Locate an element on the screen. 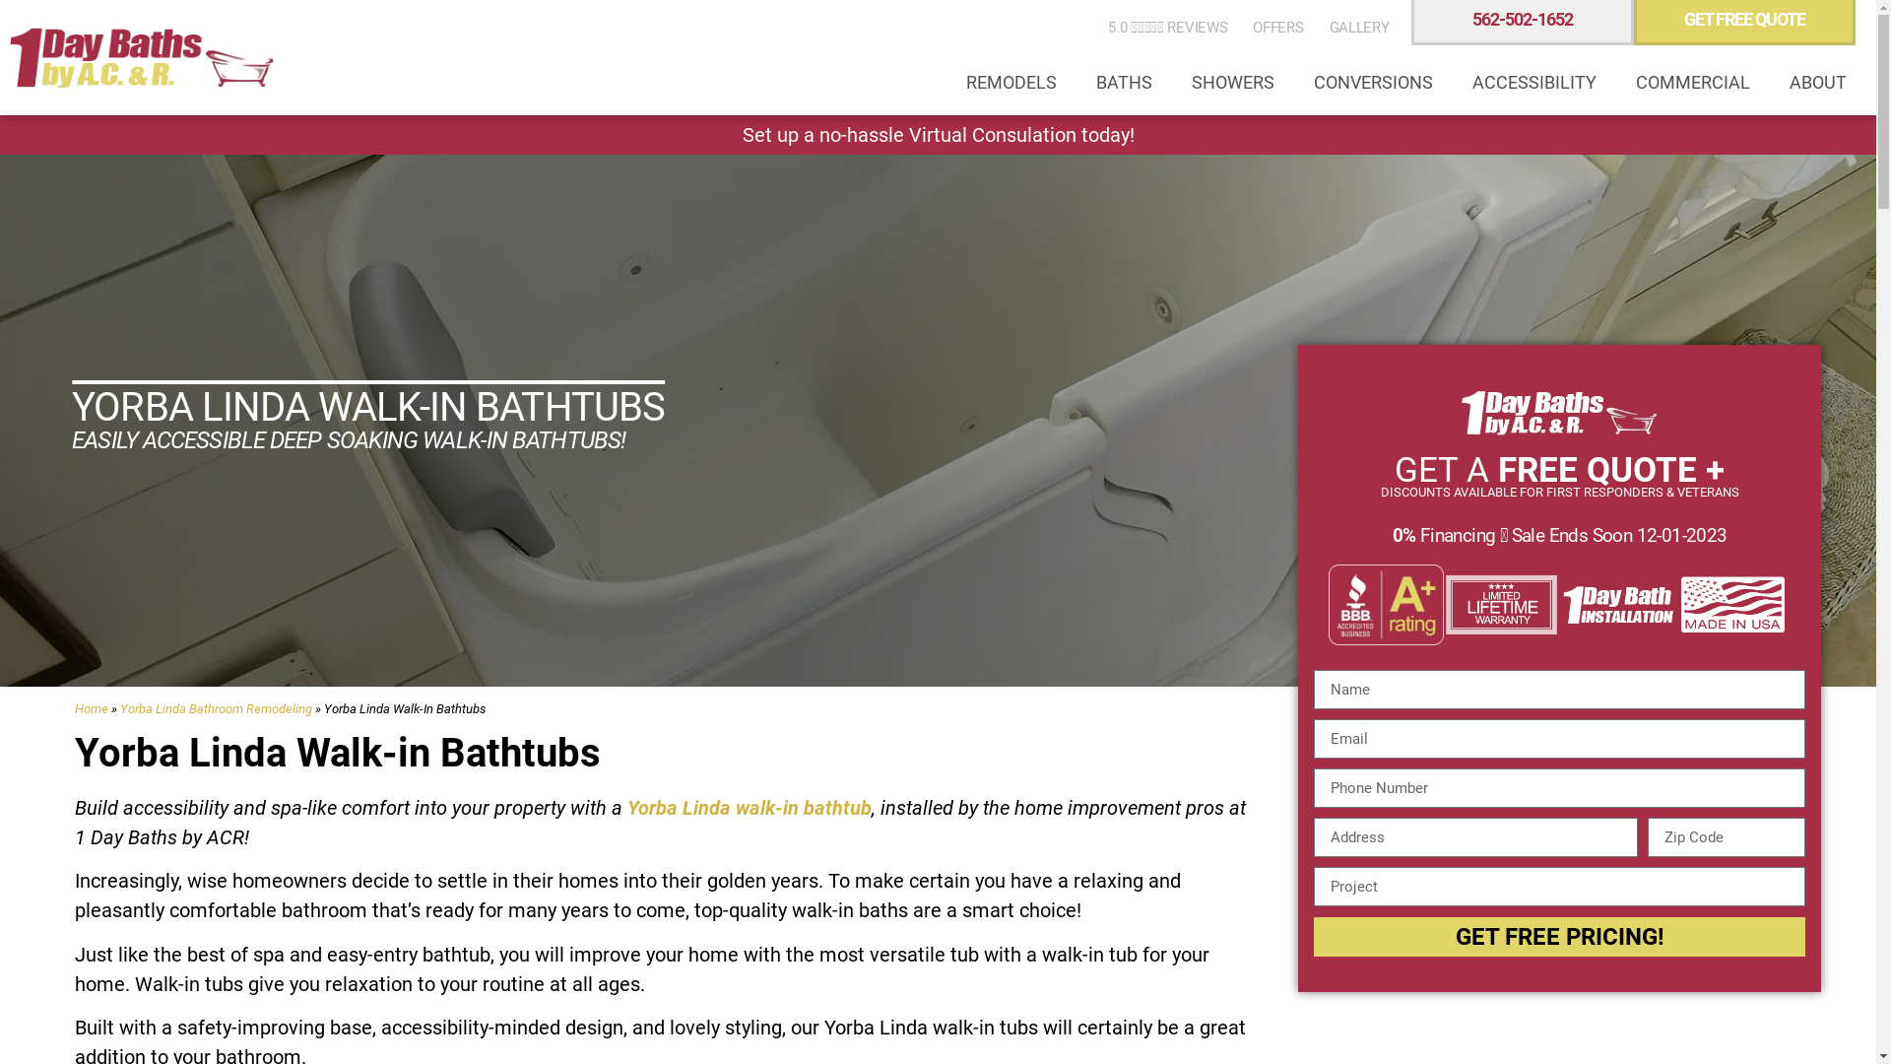 This screenshot has width=1891, height=1064. ACCESSIBILITY is located at coordinates (1534, 83).